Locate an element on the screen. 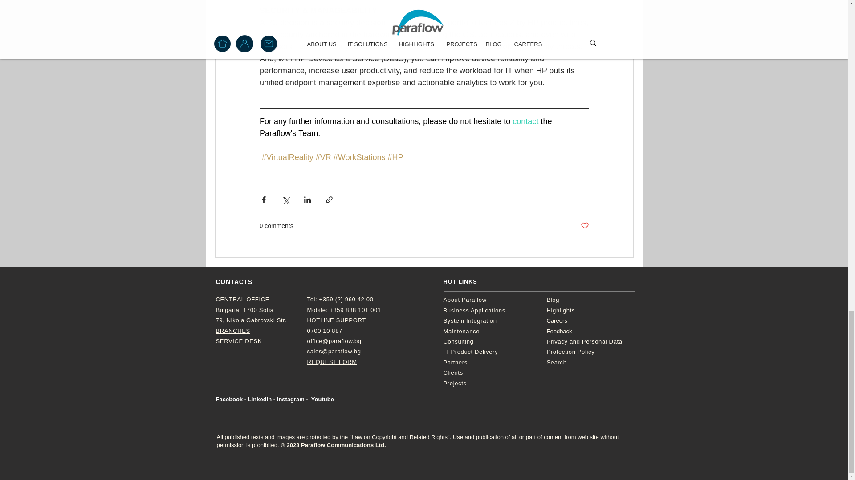 Image resolution: width=855 pixels, height=480 pixels. Instagram is located at coordinates (290, 399).